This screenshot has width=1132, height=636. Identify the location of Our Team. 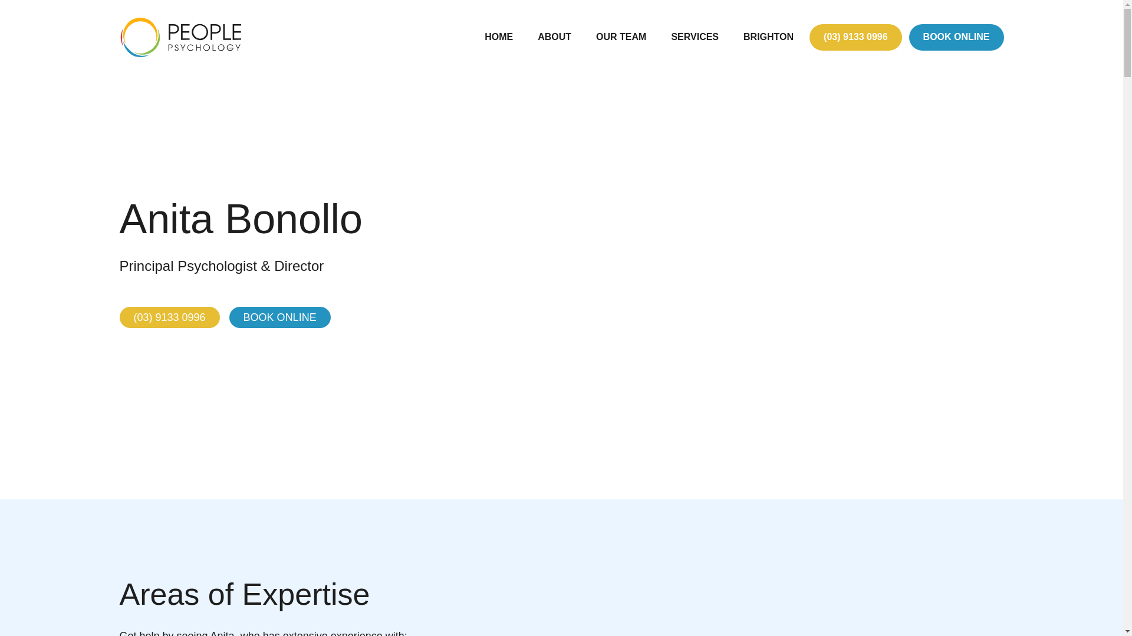
(621, 37).